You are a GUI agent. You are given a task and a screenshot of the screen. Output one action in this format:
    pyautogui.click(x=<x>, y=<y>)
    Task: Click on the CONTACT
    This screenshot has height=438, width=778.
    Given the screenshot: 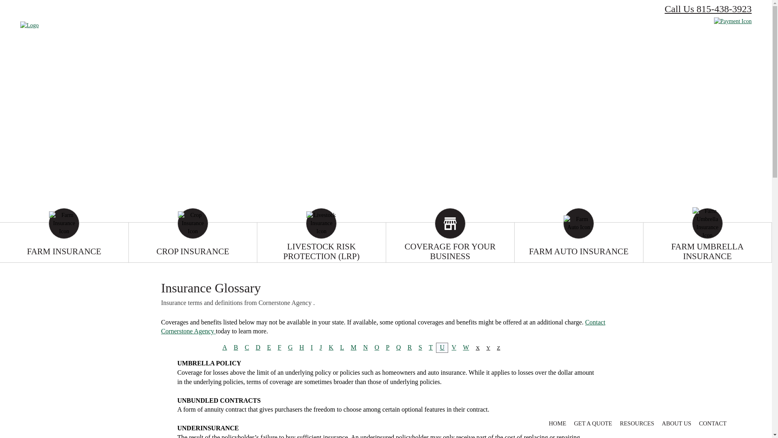 What is the action you would take?
    pyautogui.click(x=713, y=423)
    